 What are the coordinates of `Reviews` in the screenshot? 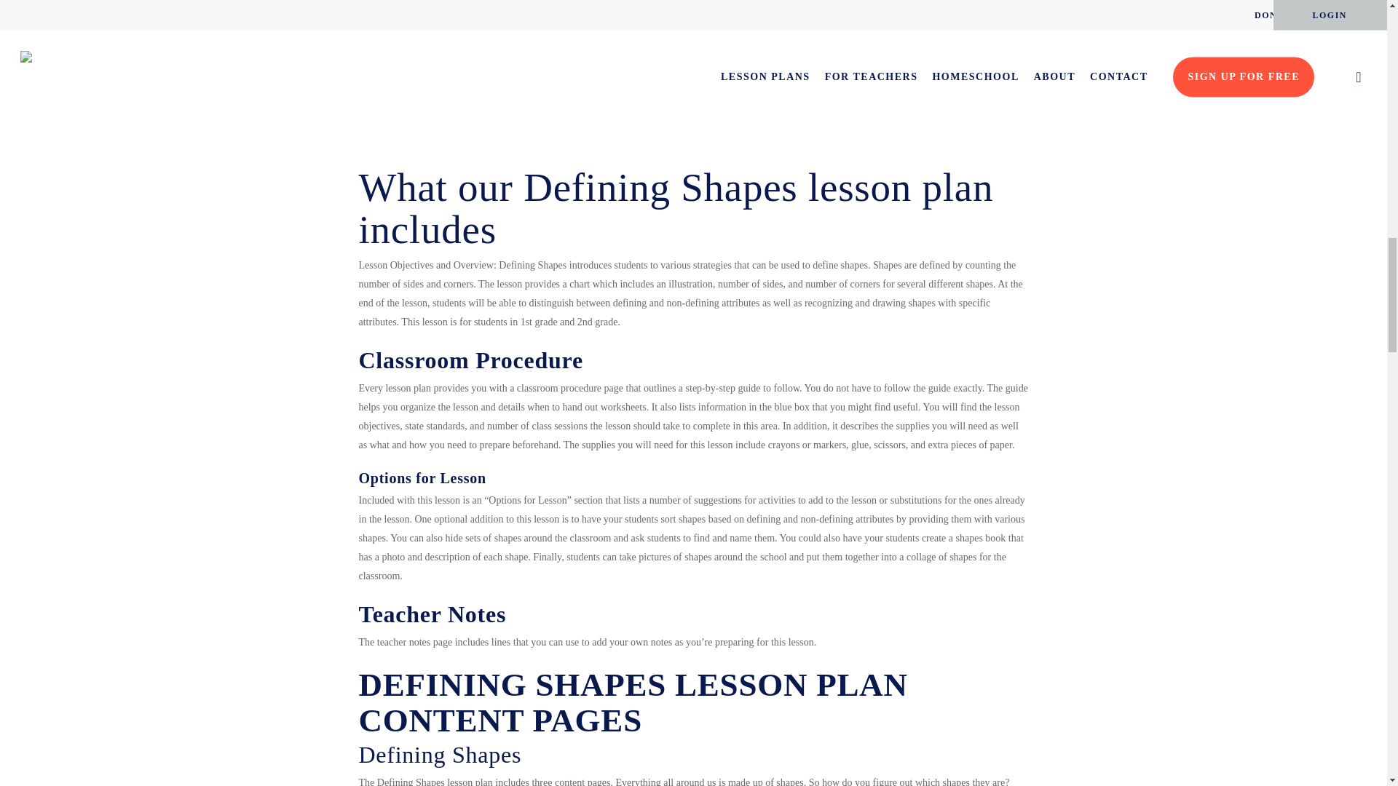 It's located at (811, 99).